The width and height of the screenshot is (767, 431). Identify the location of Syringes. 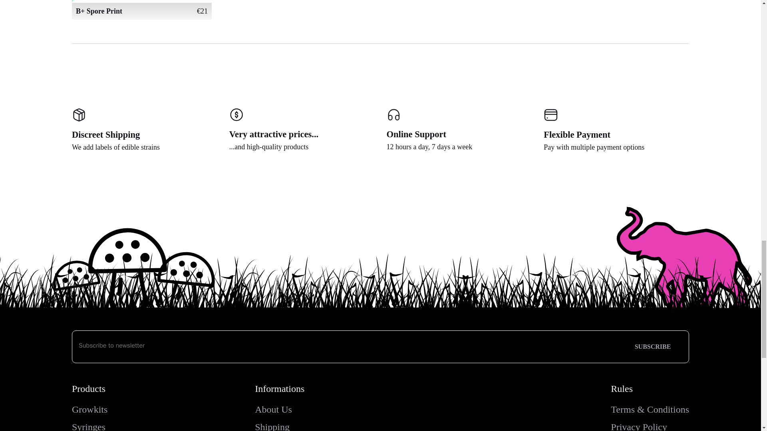
(89, 426).